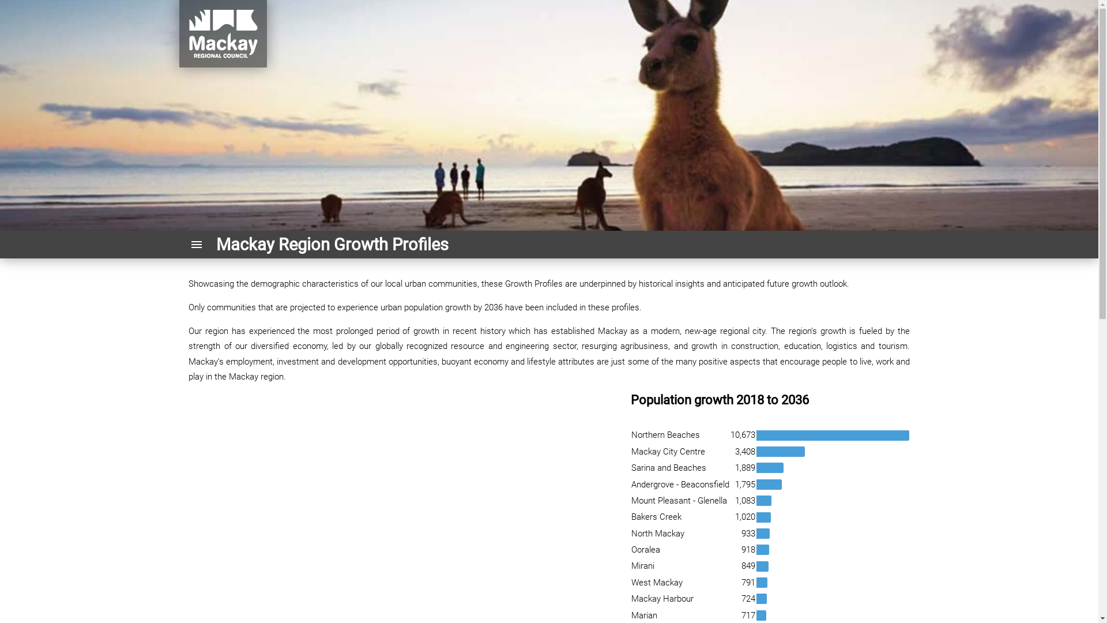 Image resolution: width=1107 pixels, height=623 pixels. What do you see at coordinates (662, 599) in the screenshot?
I see `Mackay Harbour` at bounding box center [662, 599].